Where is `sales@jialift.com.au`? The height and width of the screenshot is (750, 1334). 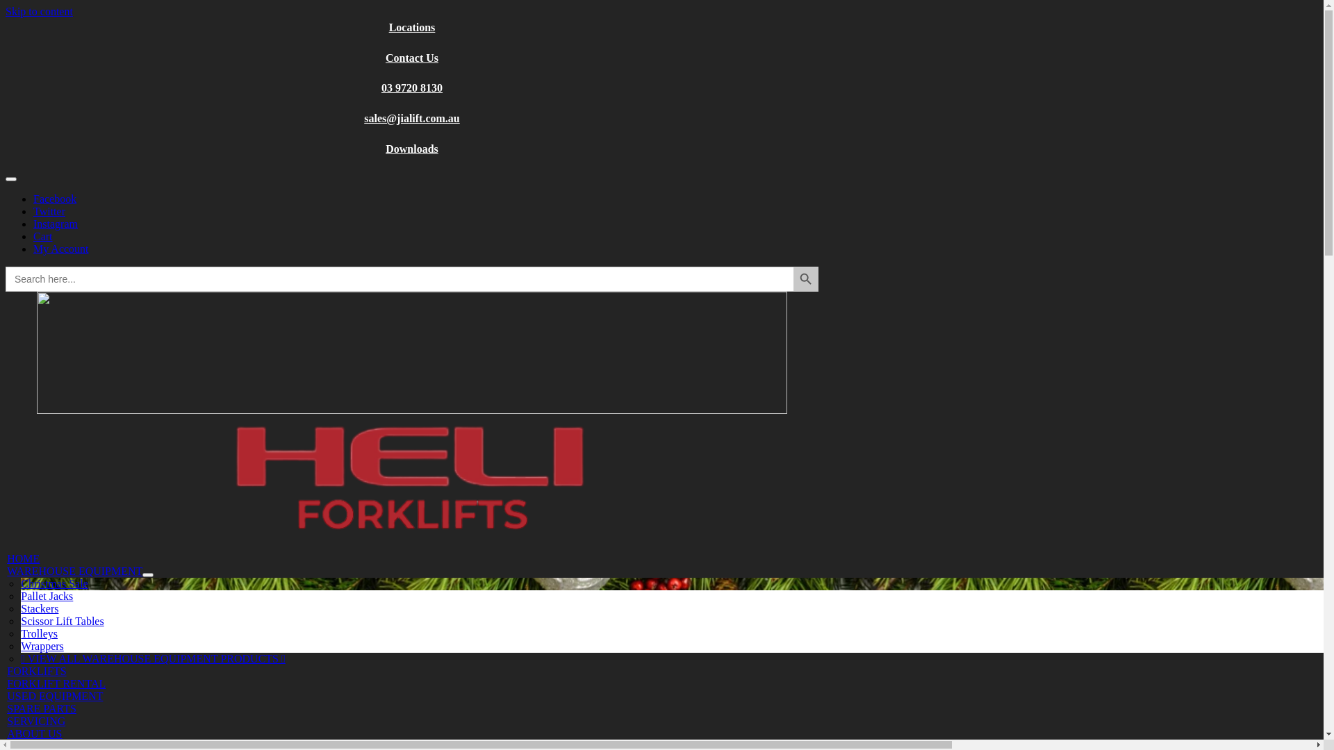
sales@jialift.com.au is located at coordinates (412, 118).